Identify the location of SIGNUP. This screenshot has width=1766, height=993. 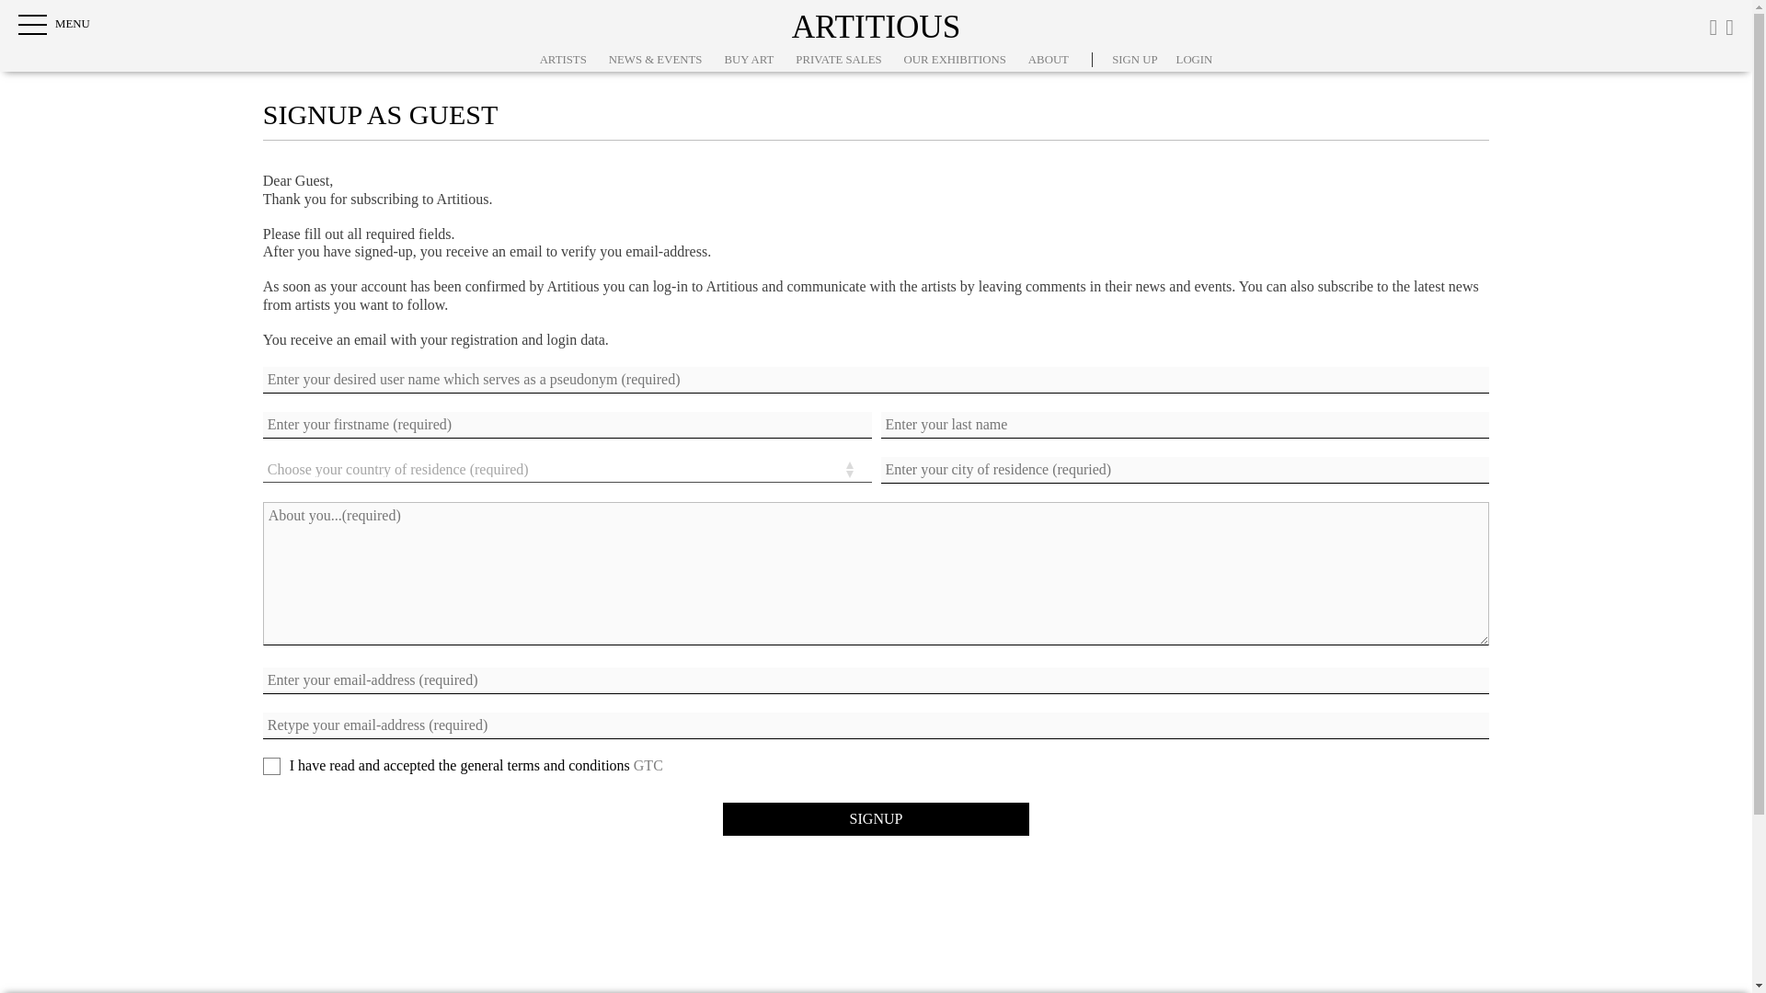
(876, 818).